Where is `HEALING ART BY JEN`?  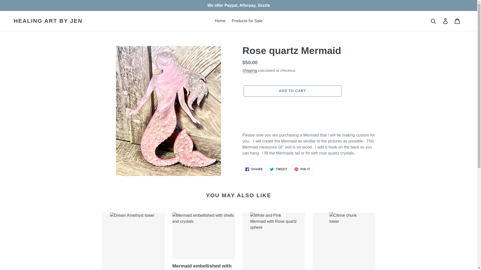
HEALING ART BY JEN is located at coordinates (446, 21).